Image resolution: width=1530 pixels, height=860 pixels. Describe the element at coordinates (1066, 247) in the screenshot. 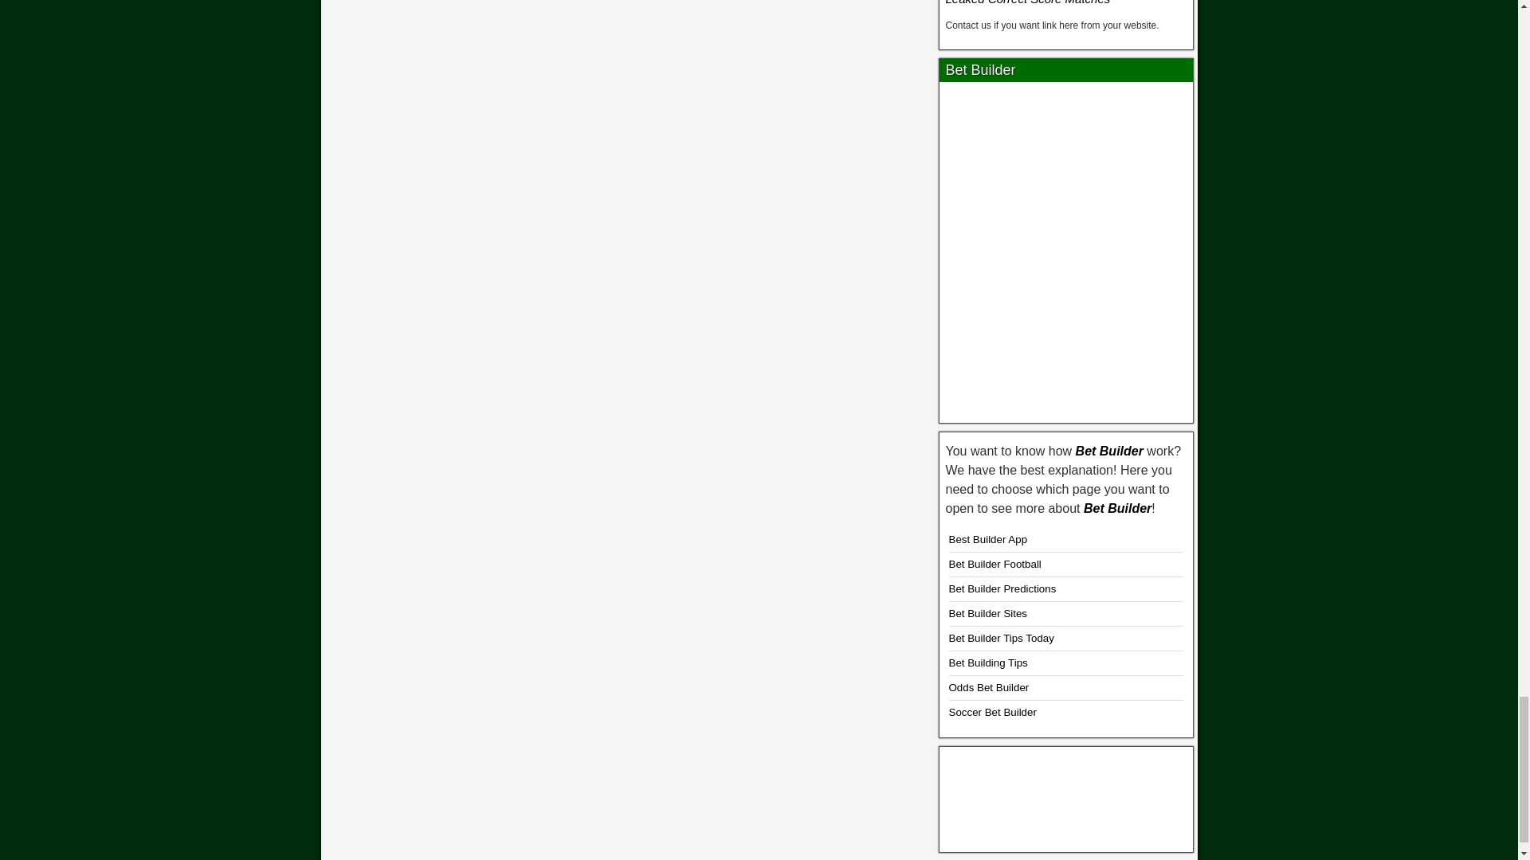

I see `Bet Builder Bet365 Bookie` at that location.